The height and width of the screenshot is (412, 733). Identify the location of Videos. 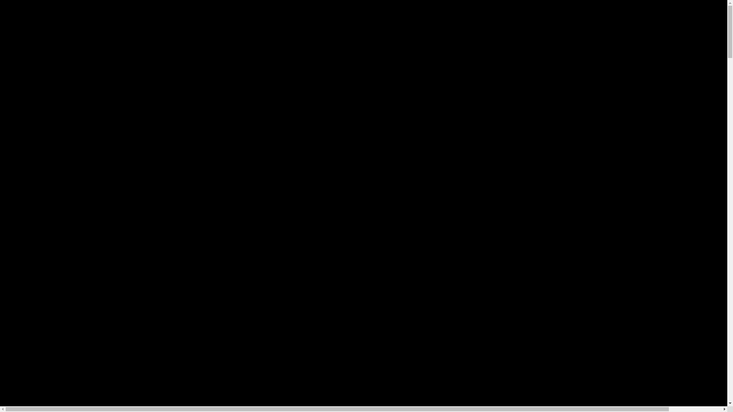
(42, 89).